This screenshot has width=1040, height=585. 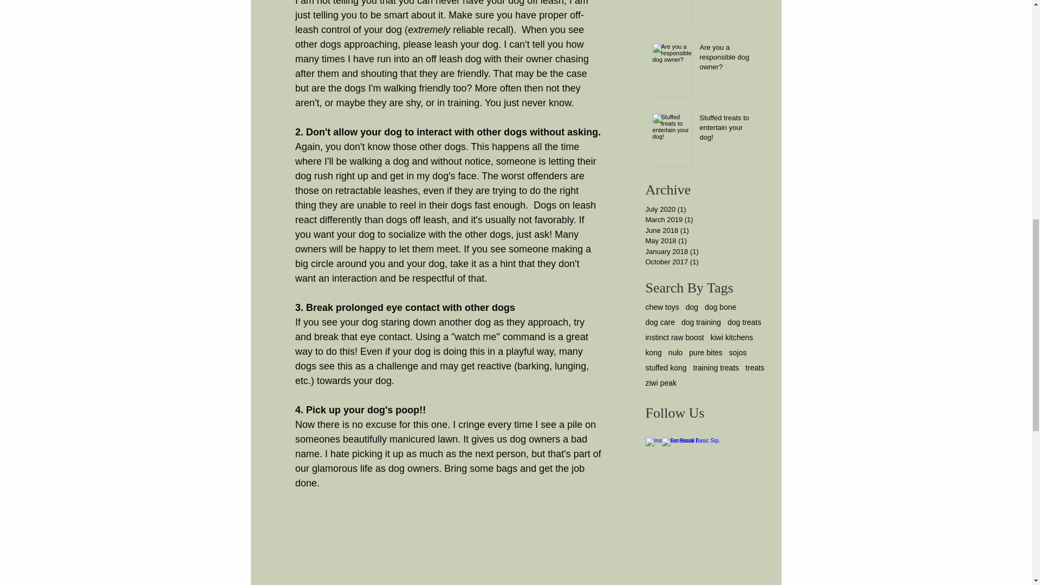 What do you see at coordinates (691, 307) in the screenshot?
I see `dog` at bounding box center [691, 307].